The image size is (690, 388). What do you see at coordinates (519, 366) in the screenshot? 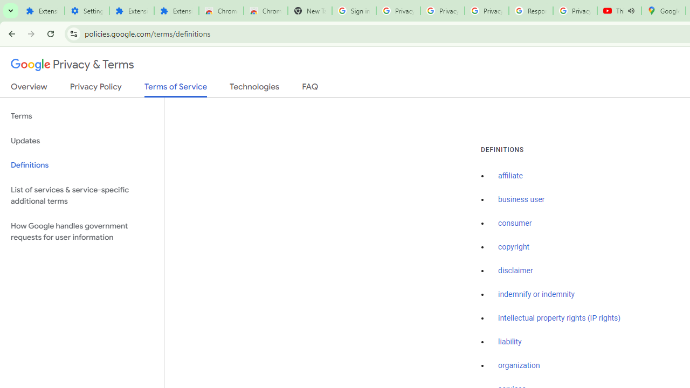
I see `organization` at bounding box center [519, 366].